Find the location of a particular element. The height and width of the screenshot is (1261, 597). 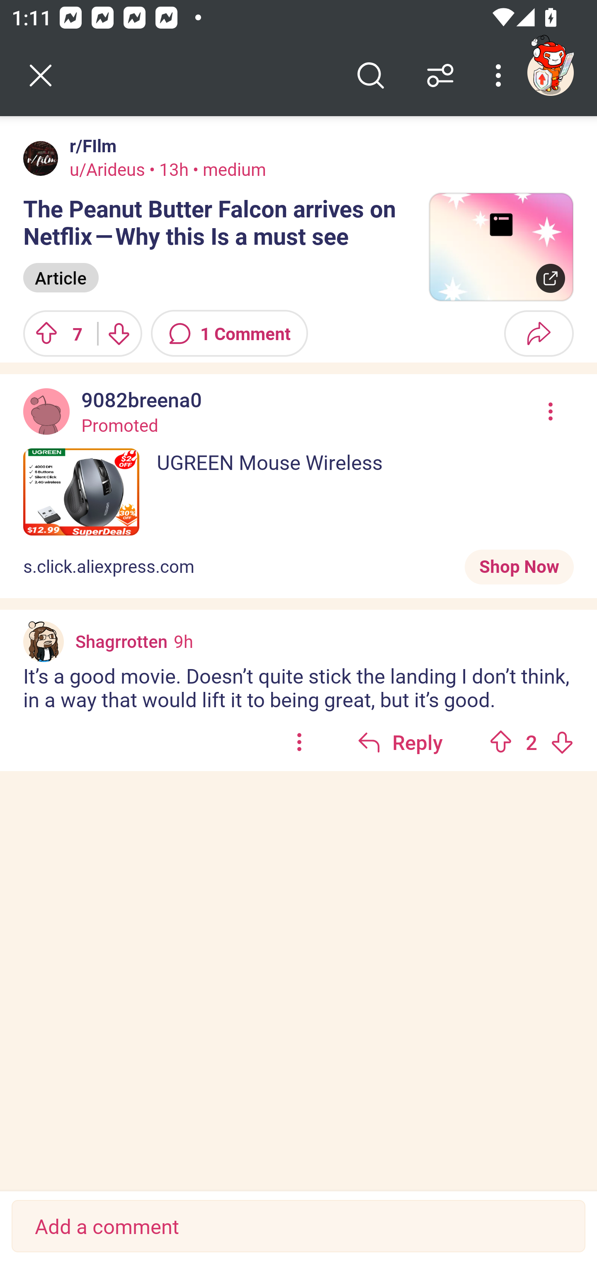

Downvote is located at coordinates (119, 334).